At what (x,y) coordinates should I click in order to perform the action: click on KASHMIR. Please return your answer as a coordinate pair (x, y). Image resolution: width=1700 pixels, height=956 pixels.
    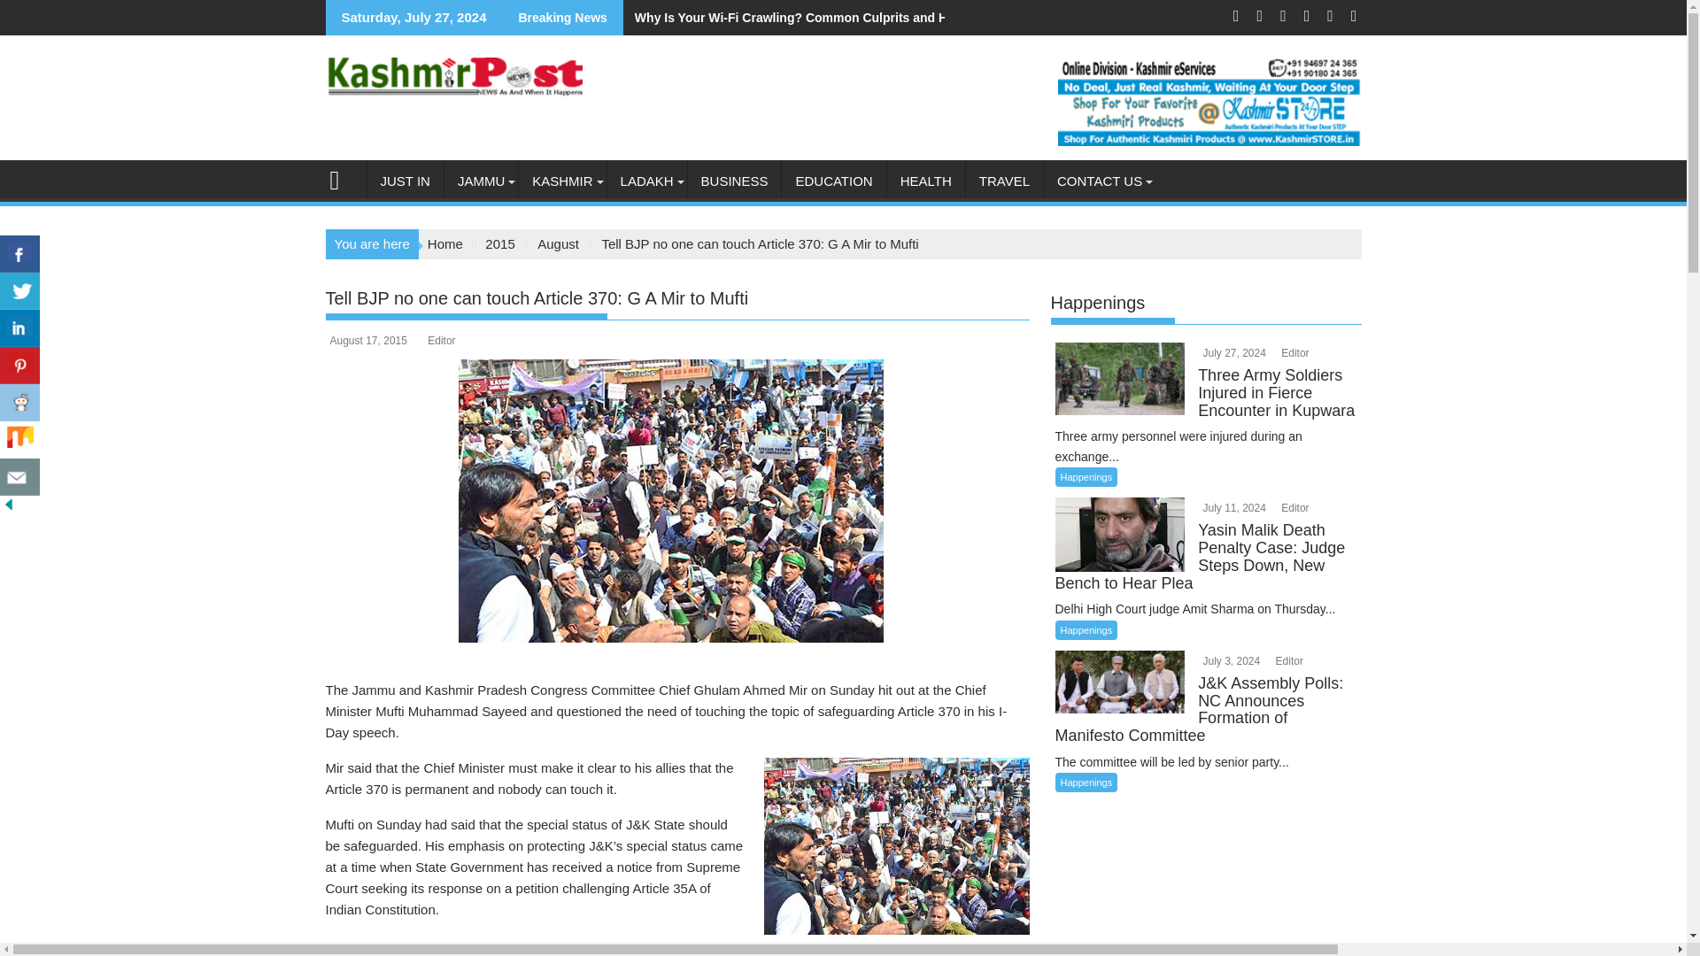
    Looking at the image, I should click on (561, 181).